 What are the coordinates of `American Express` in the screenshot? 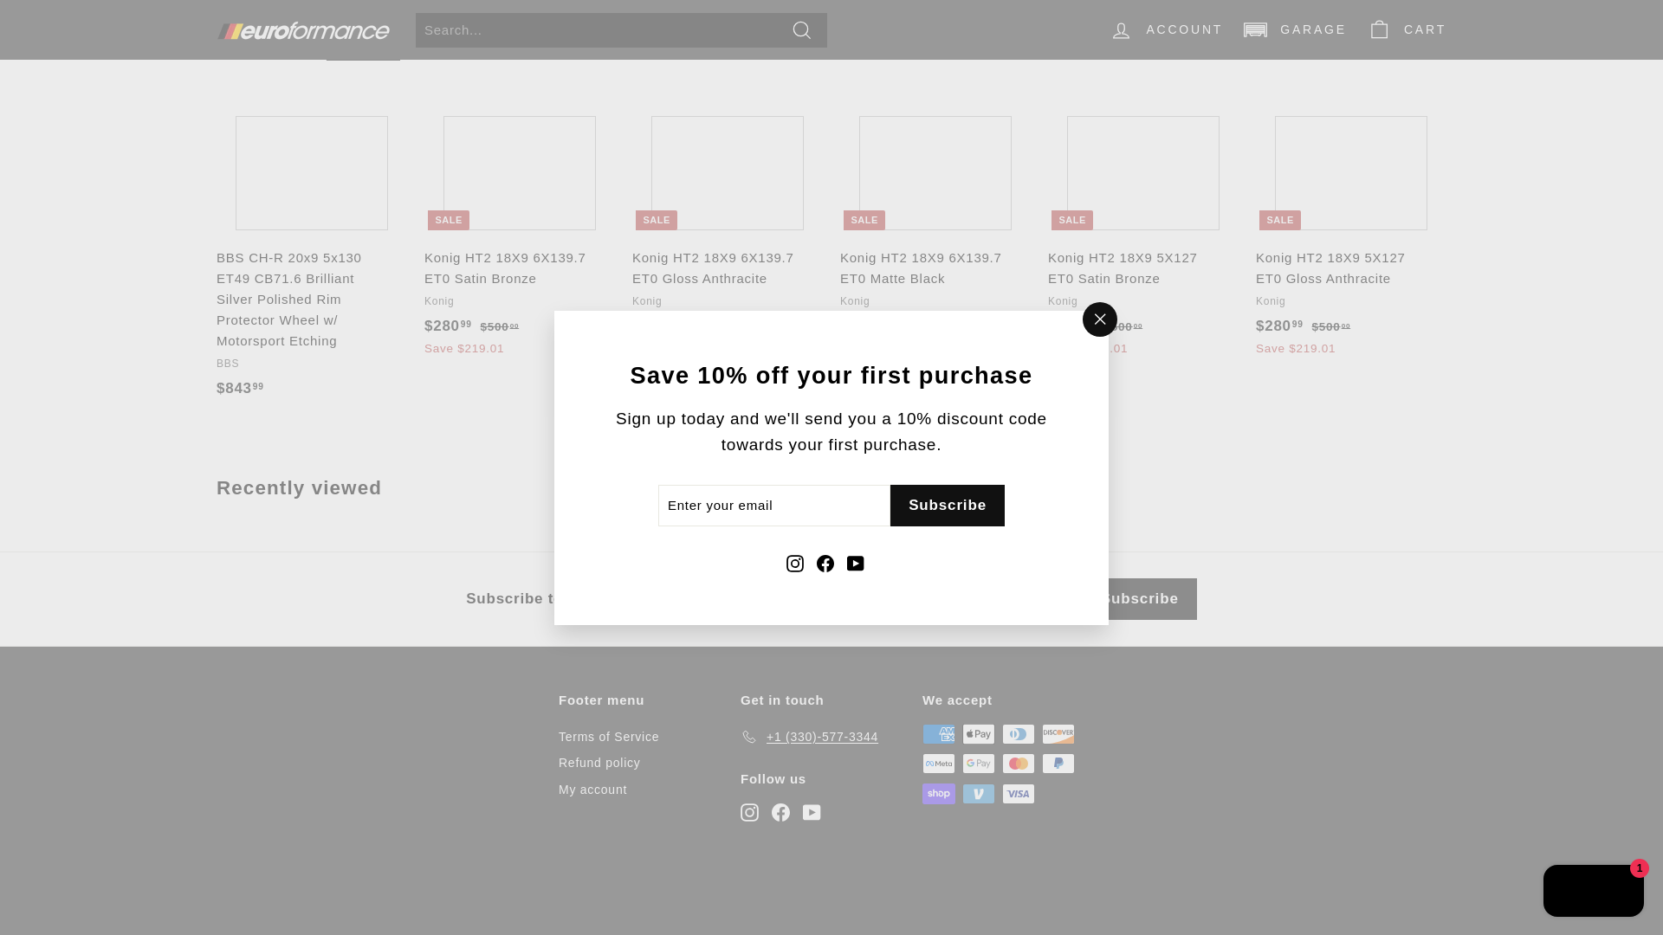 It's located at (939, 733).